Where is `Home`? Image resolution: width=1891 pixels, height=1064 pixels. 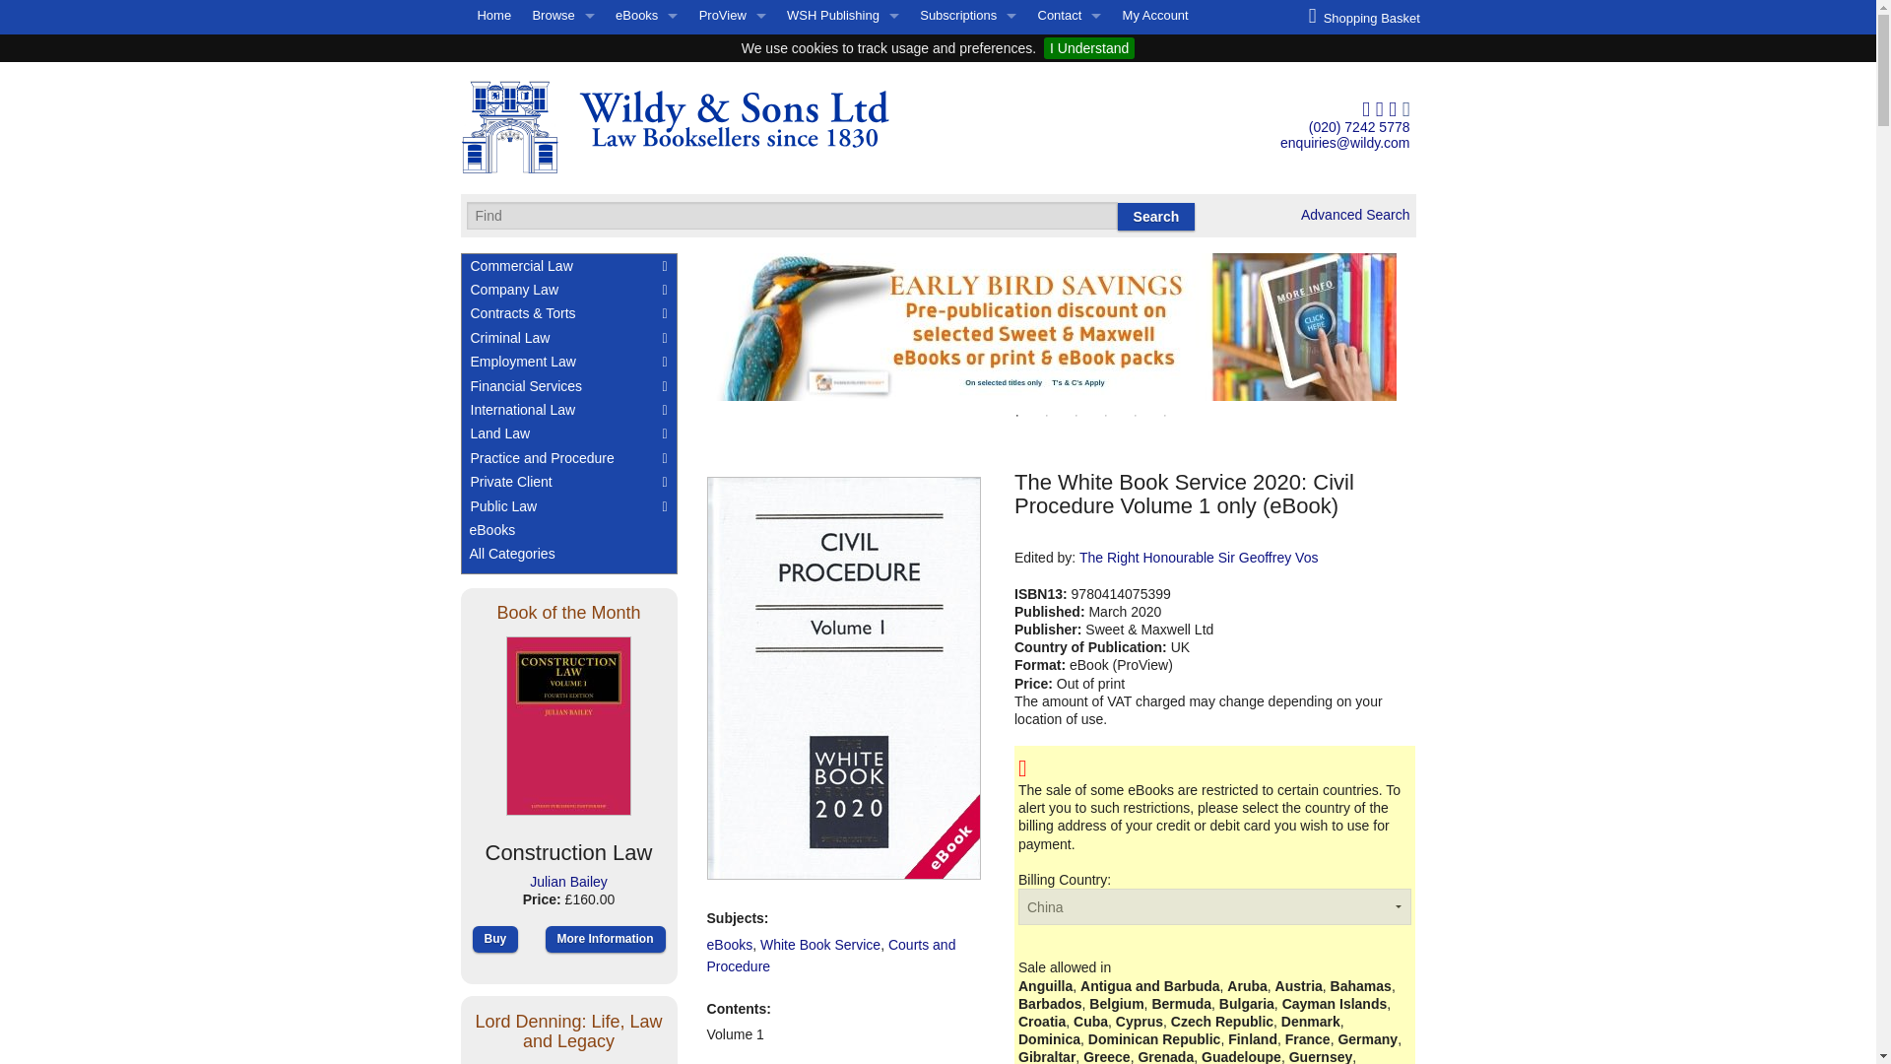
Home is located at coordinates (494, 16).